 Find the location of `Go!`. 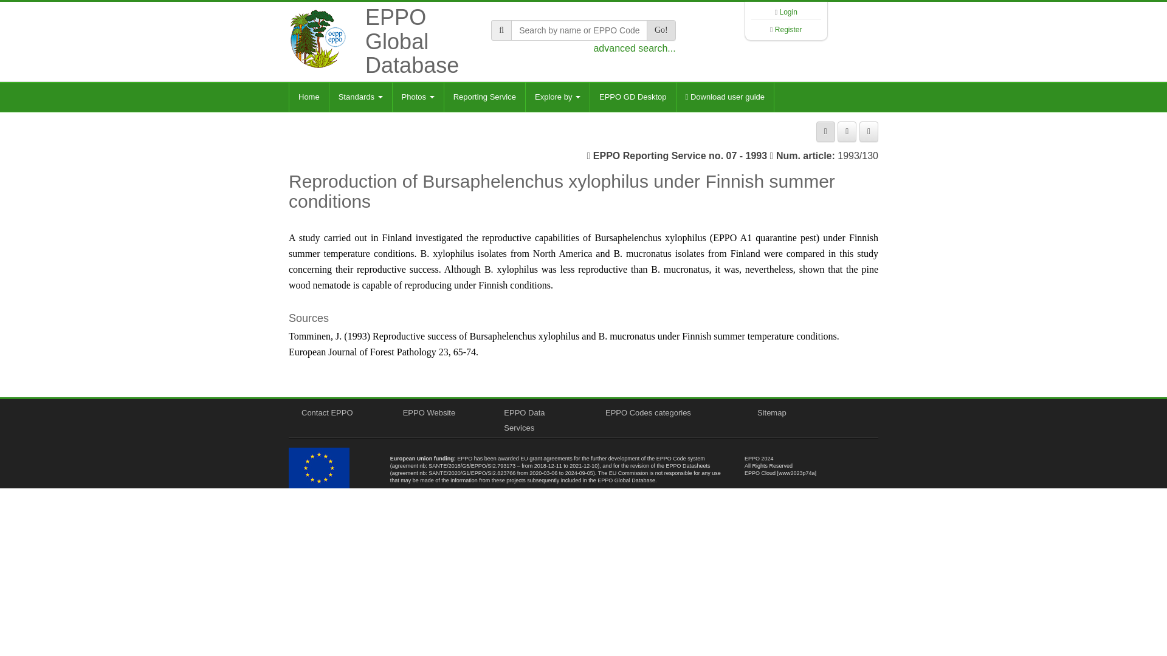

Go! is located at coordinates (661, 30).